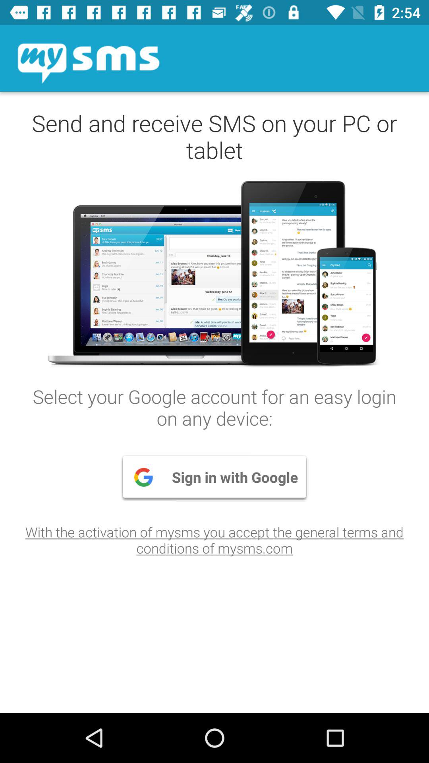 The width and height of the screenshot is (429, 763). What do you see at coordinates (214, 540) in the screenshot?
I see `click item below sign in with` at bounding box center [214, 540].